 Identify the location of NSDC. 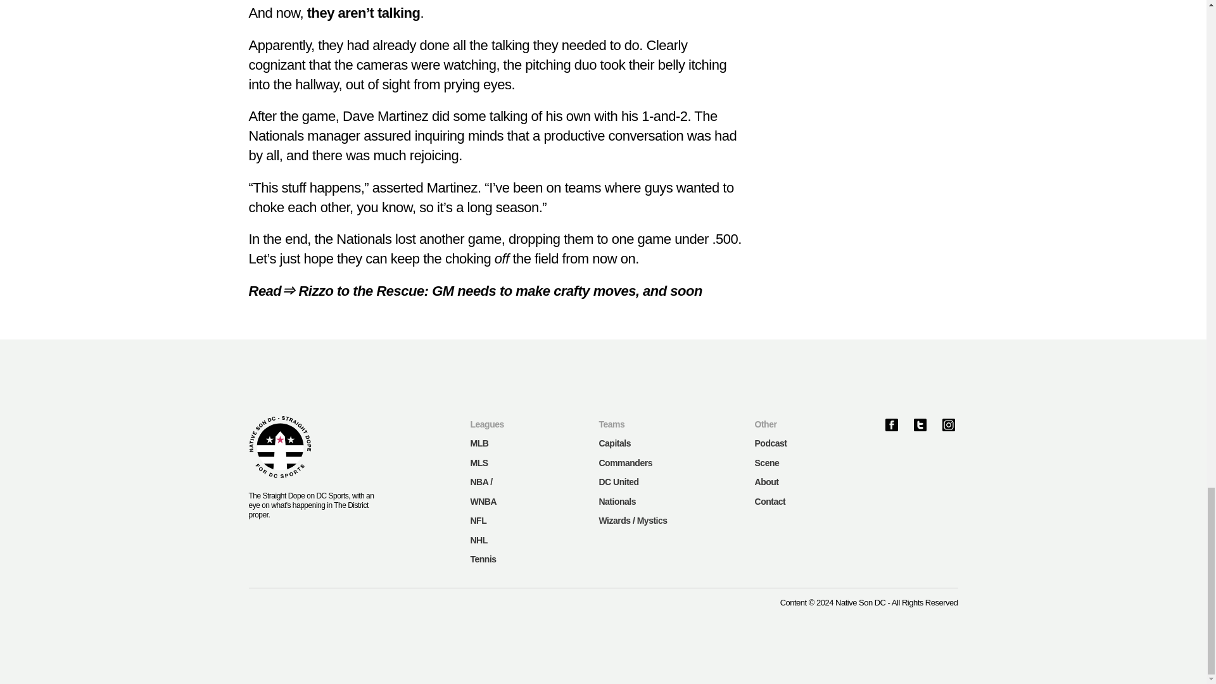
(279, 447).